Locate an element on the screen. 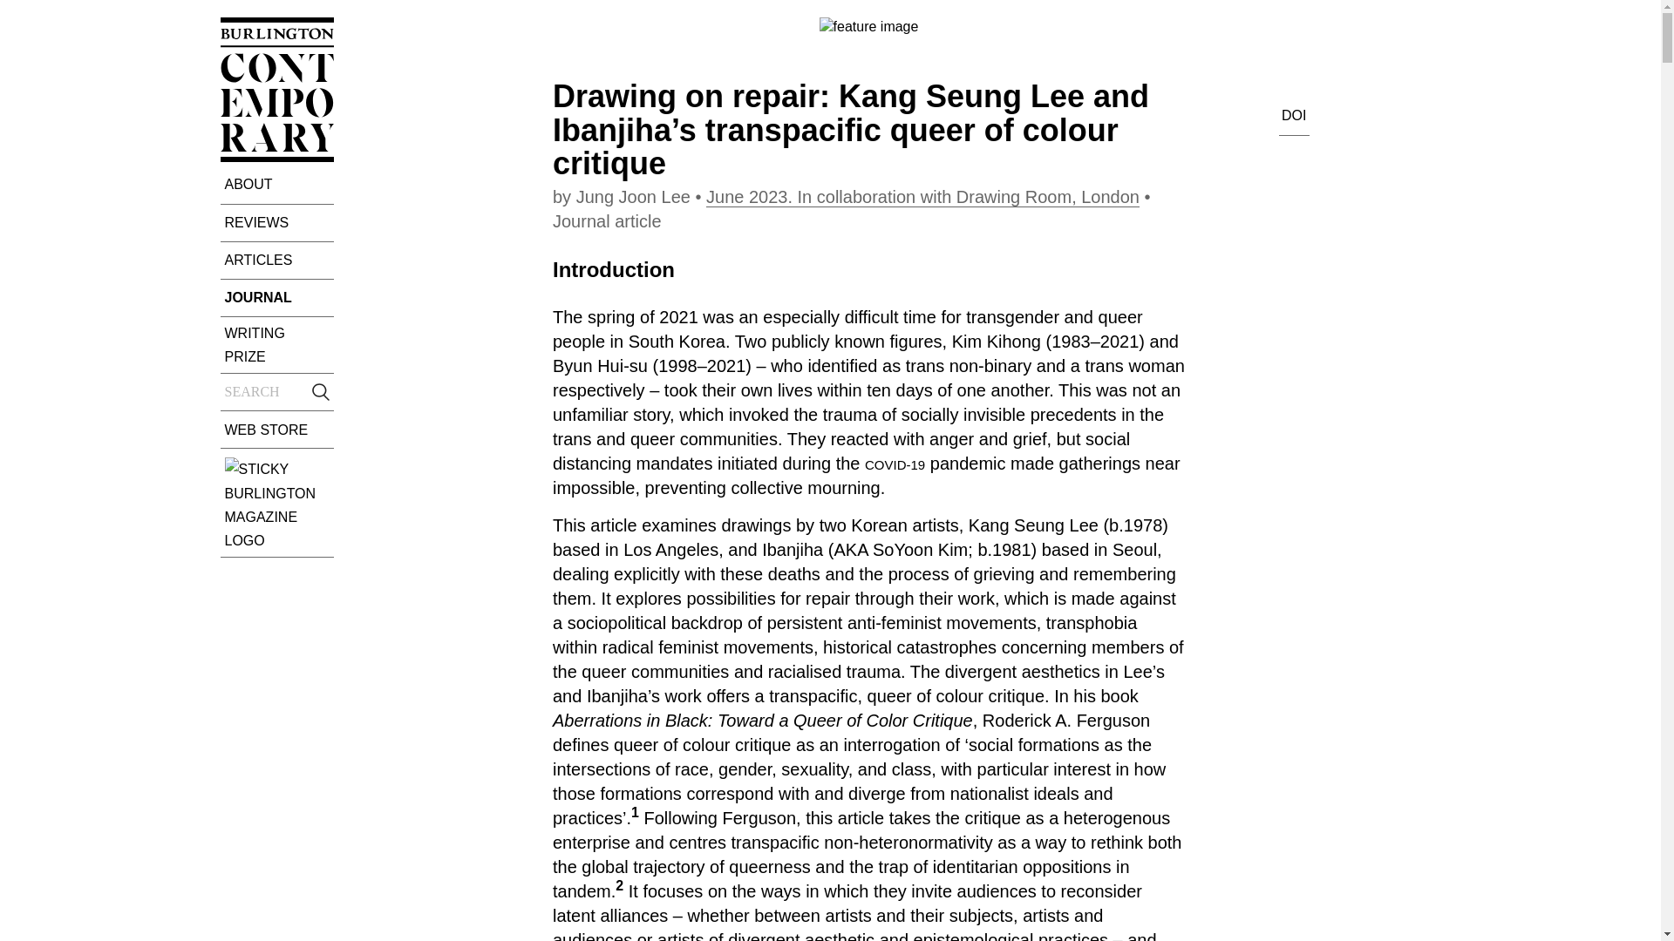  SEARCH is located at coordinates (277, 392).